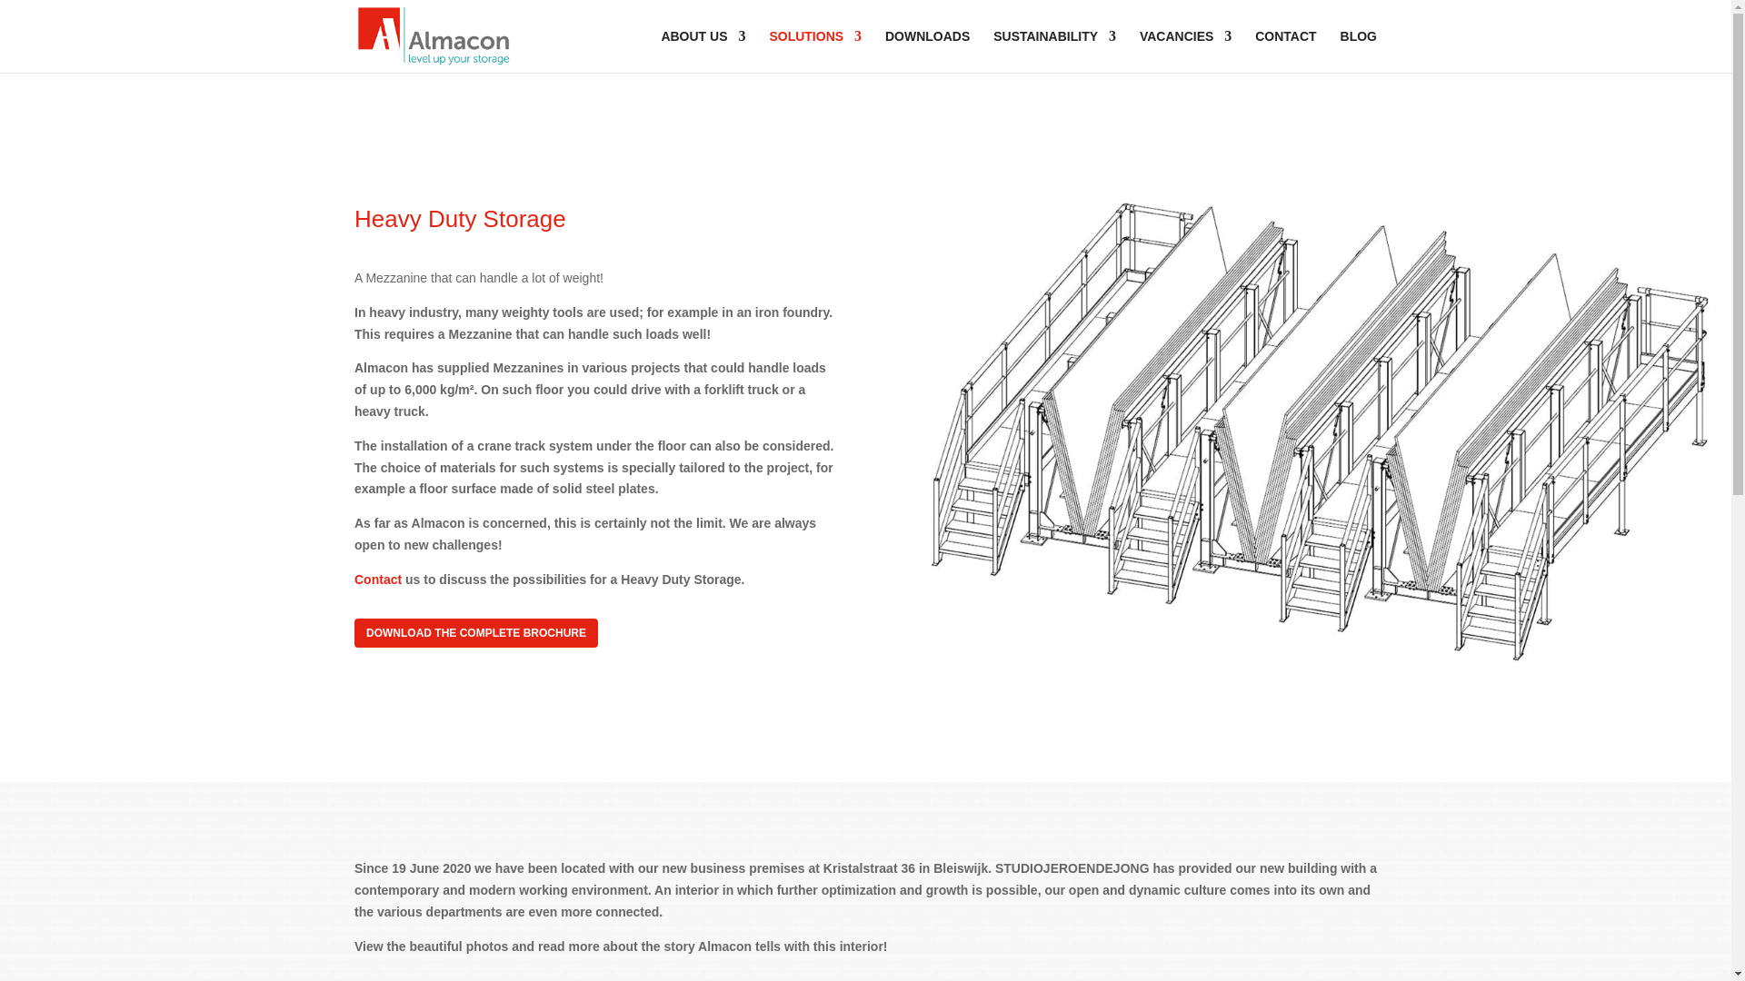 This screenshot has height=981, width=1745. I want to click on SOLUTIONS, so click(815, 51).